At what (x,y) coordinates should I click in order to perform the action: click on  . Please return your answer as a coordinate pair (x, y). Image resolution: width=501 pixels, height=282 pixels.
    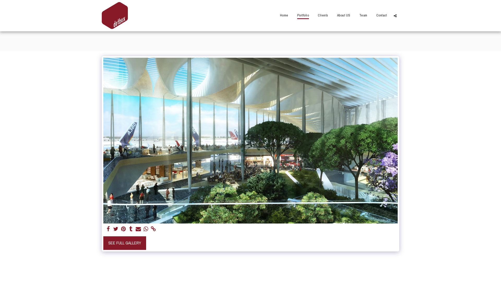
    Looking at the image, I should click on (123, 229).